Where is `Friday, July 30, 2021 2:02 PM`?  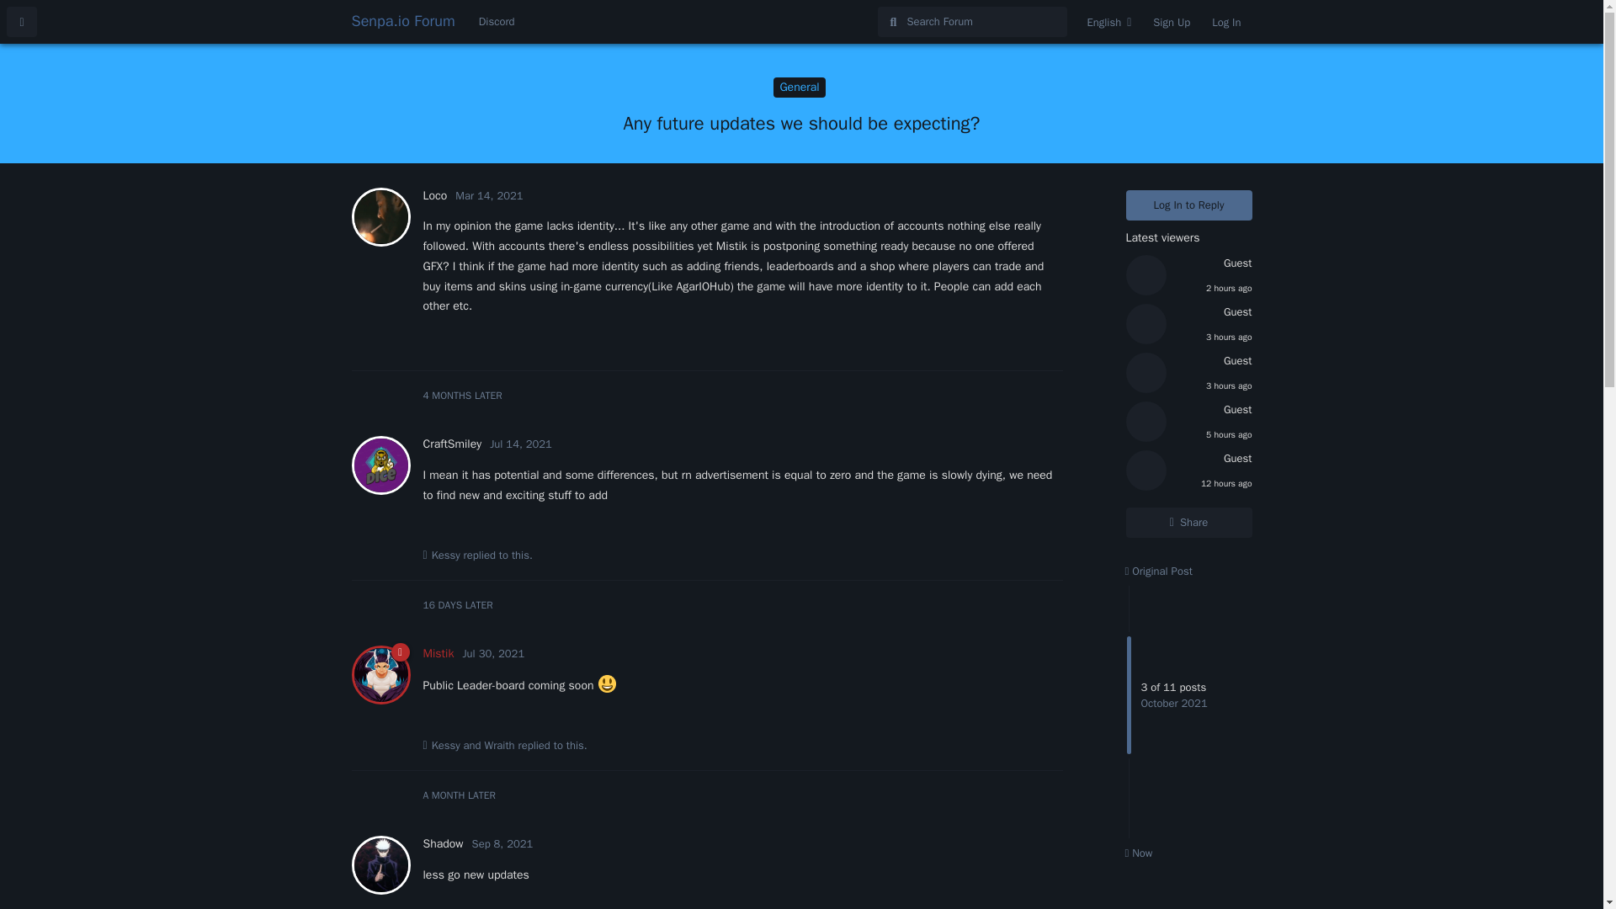
Friday, July 30, 2021 2:02 PM is located at coordinates (493, 653).